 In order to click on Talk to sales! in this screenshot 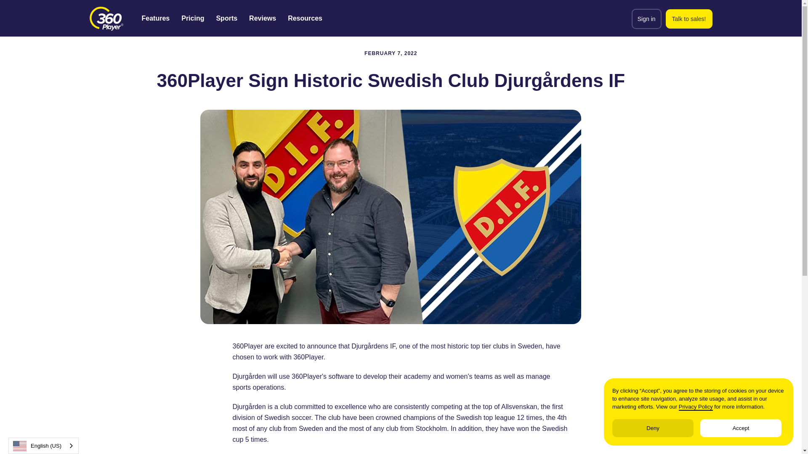, I will do `click(689, 18)`.